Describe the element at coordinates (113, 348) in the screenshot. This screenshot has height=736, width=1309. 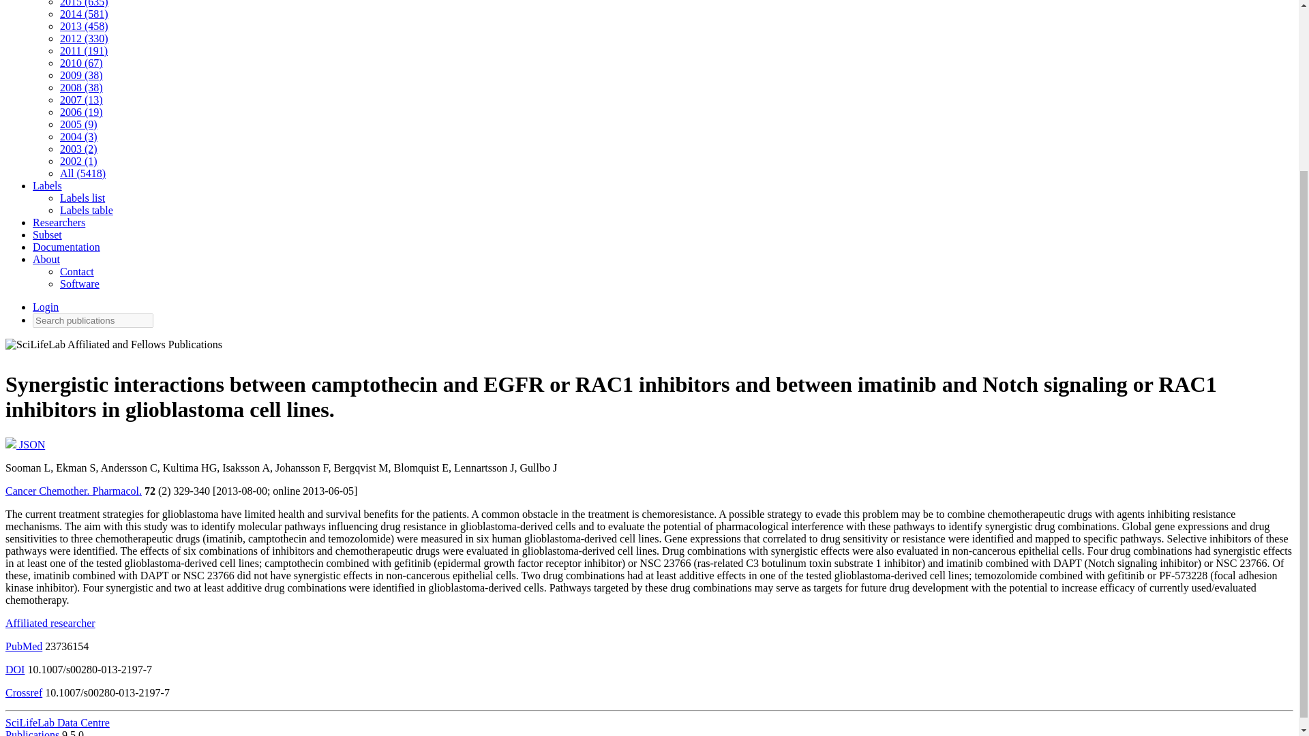
I see `SciLifeLab Affiliated and Fellows Publications` at that location.